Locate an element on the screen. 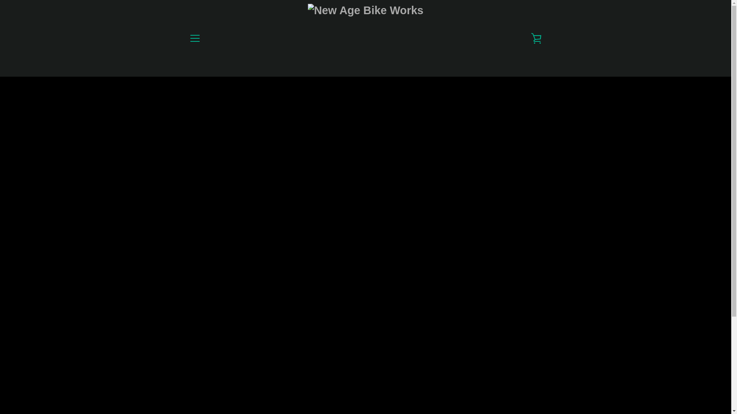 This screenshot has width=737, height=414. MENU is located at coordinates (194, 38).